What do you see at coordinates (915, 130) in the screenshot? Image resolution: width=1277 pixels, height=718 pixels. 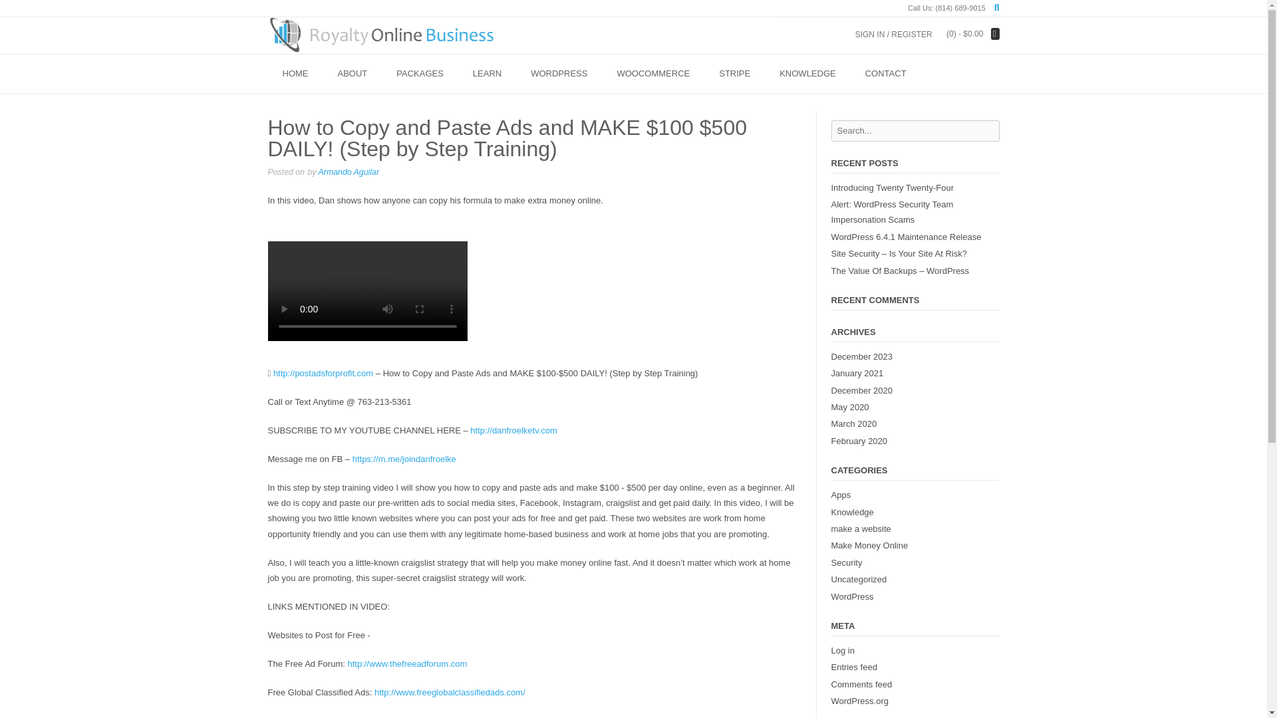 I see `Search for:` at bounding box center [915, 130].